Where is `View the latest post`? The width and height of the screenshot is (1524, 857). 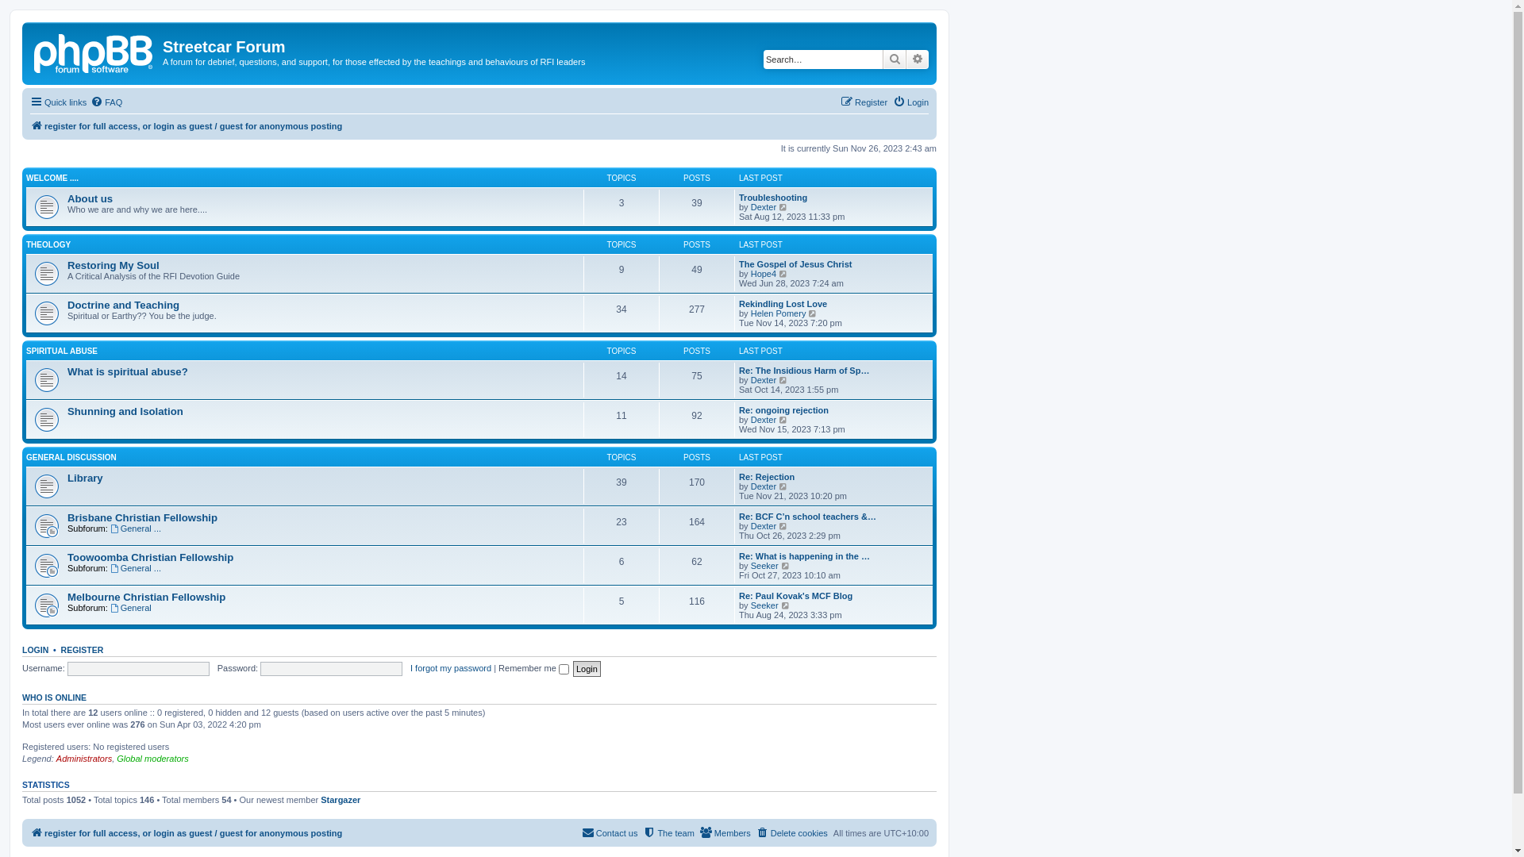
View the latest post is located at coordinates (784, 486).